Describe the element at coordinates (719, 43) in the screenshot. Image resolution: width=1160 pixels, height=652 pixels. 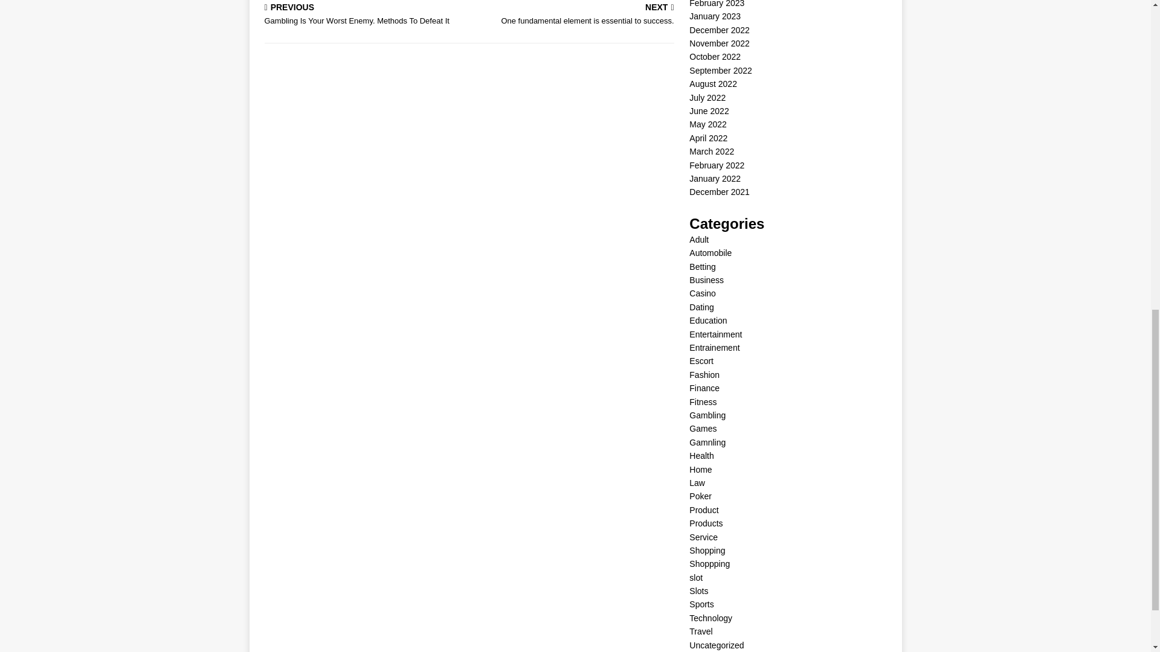
I see `January 2023` at that location.